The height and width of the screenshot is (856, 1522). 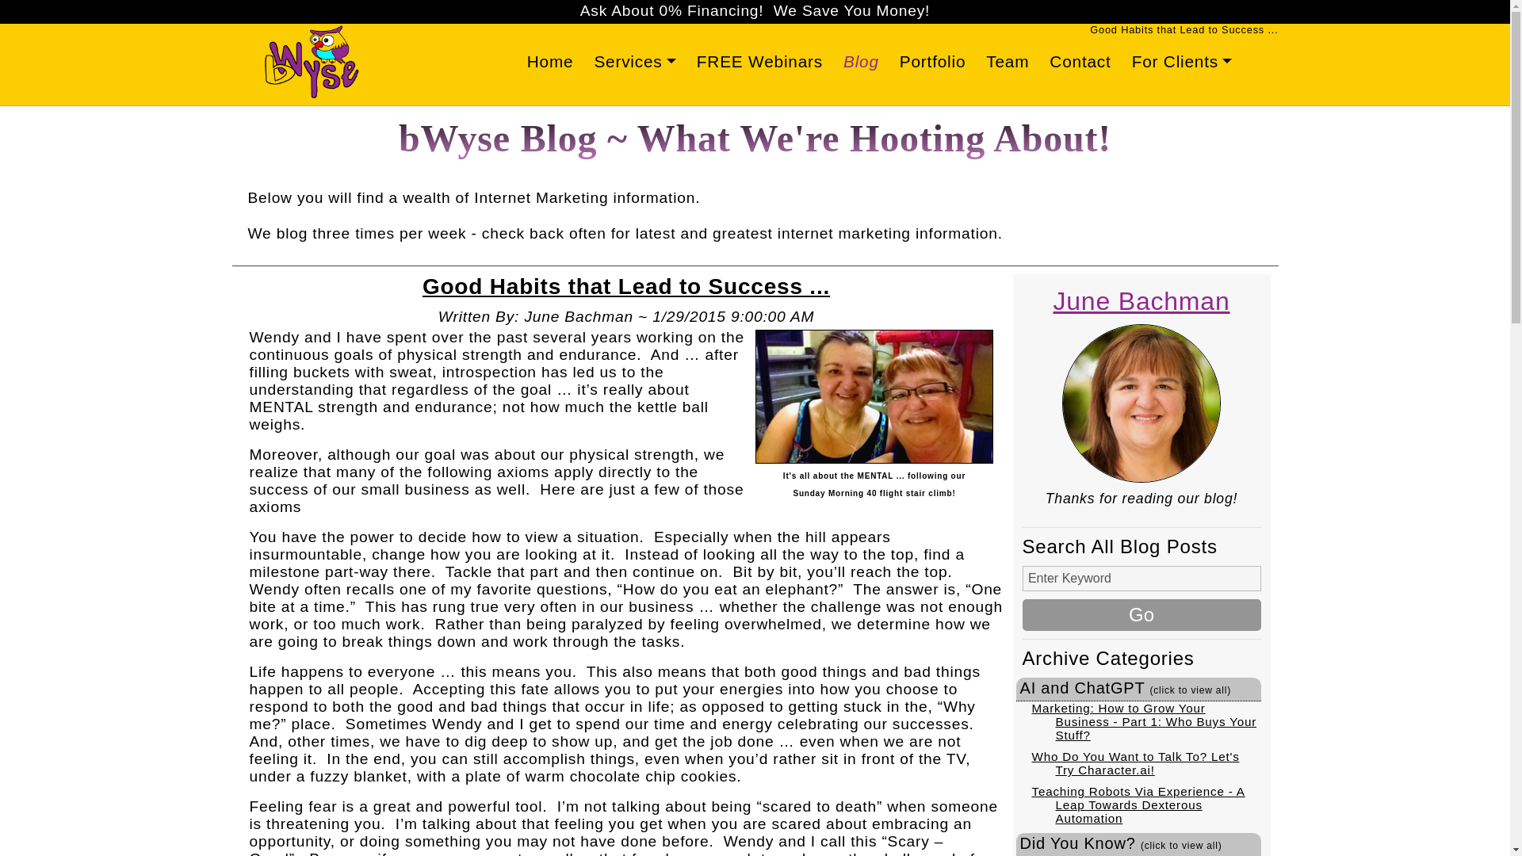 I want to click on Services, so click(x=634, y=62).